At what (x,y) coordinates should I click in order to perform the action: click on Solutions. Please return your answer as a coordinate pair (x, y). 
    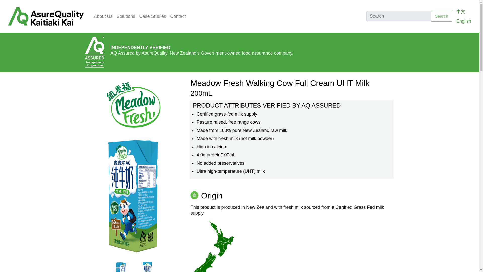
    Looking at the image, I should click on (126, 17).